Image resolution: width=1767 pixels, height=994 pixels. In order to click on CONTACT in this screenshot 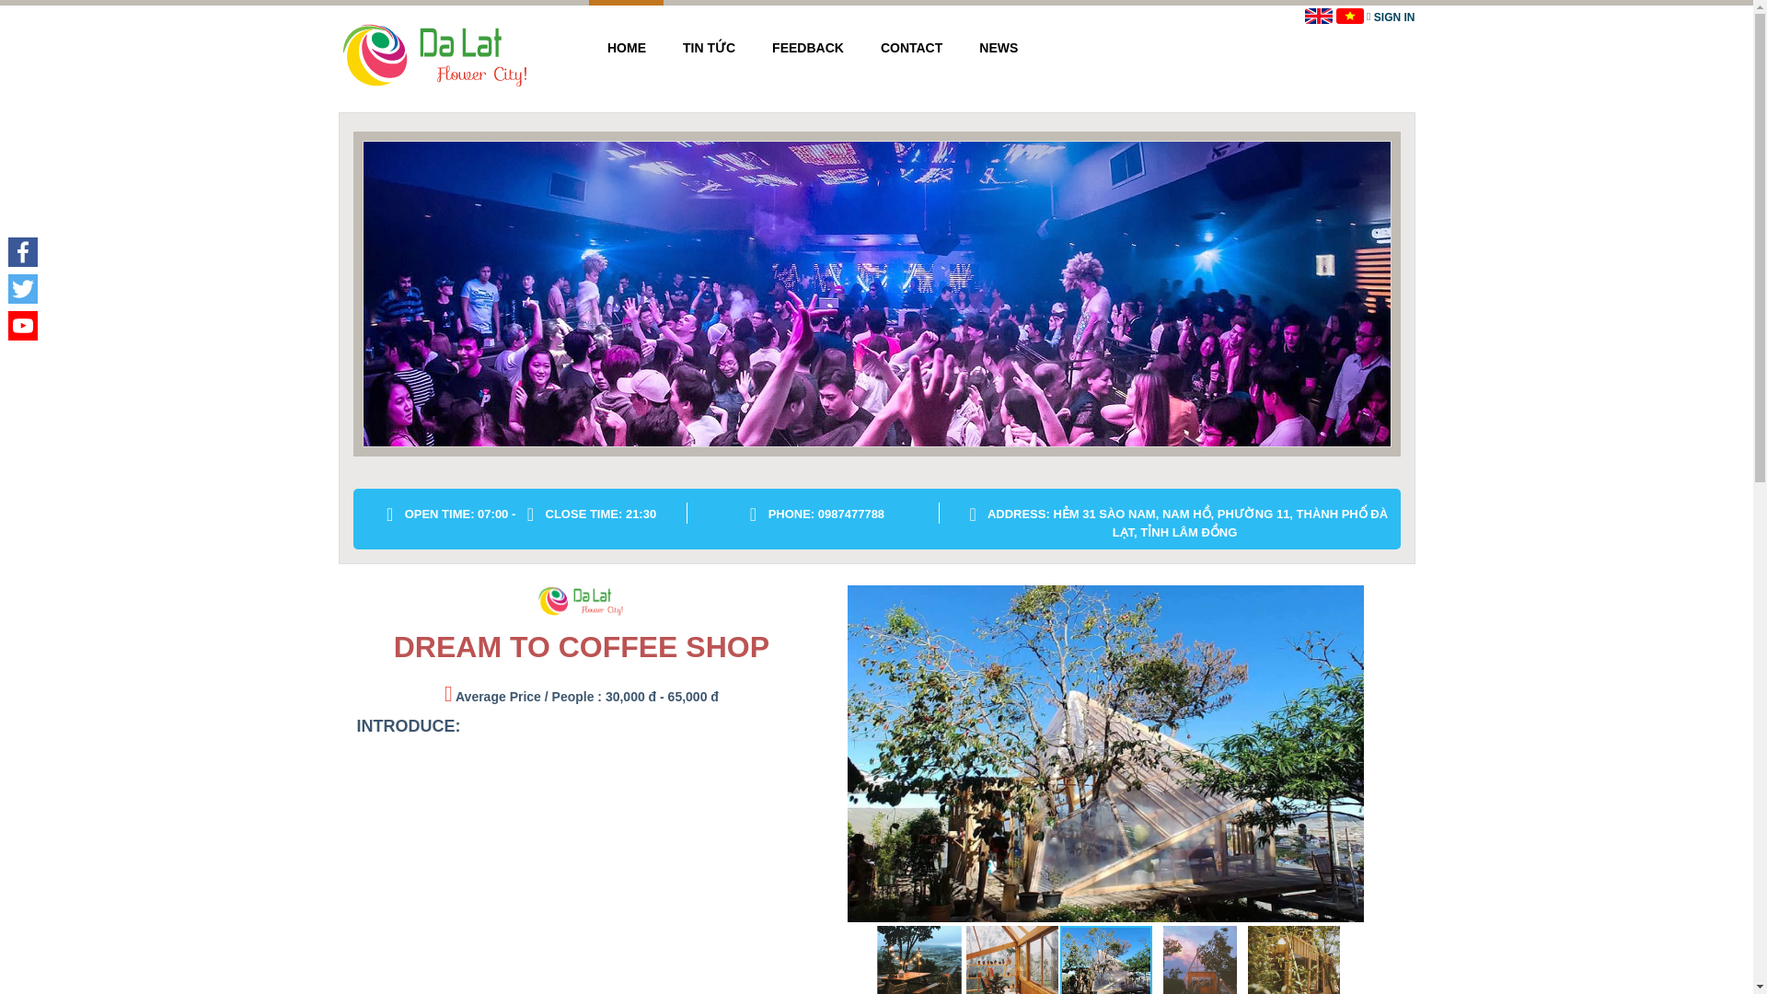, I will do `click(911, 48)`.